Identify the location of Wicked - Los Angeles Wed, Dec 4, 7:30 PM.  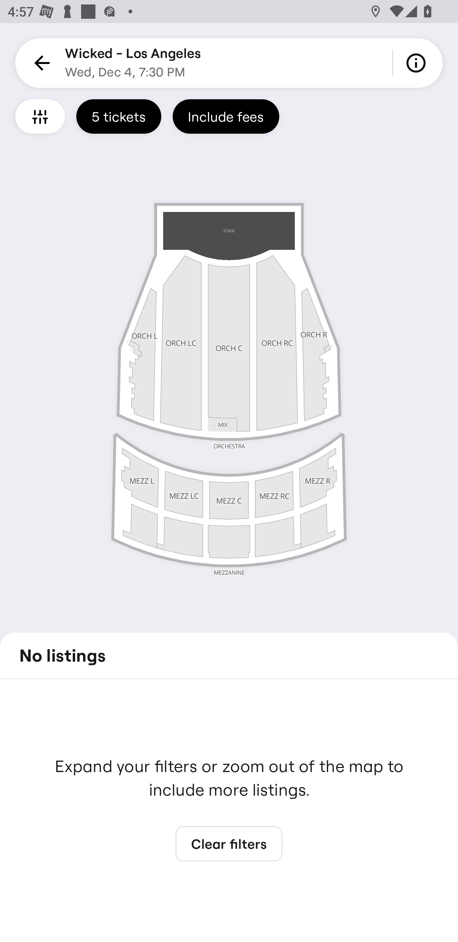
(133, 63).